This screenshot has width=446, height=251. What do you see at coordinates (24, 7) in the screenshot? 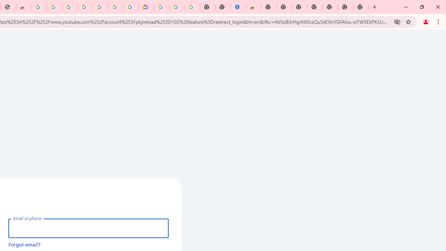
I see `Chrome Web Store - Household` at bounding box center [24, 7].